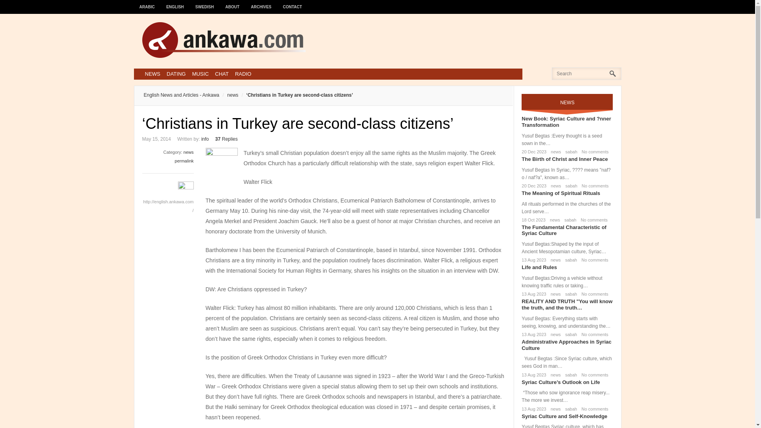 This screenshot has width=761, height=428. Describe the element at coordinates (293, 3) in the screenshot. I see `CONTACT` at that location.